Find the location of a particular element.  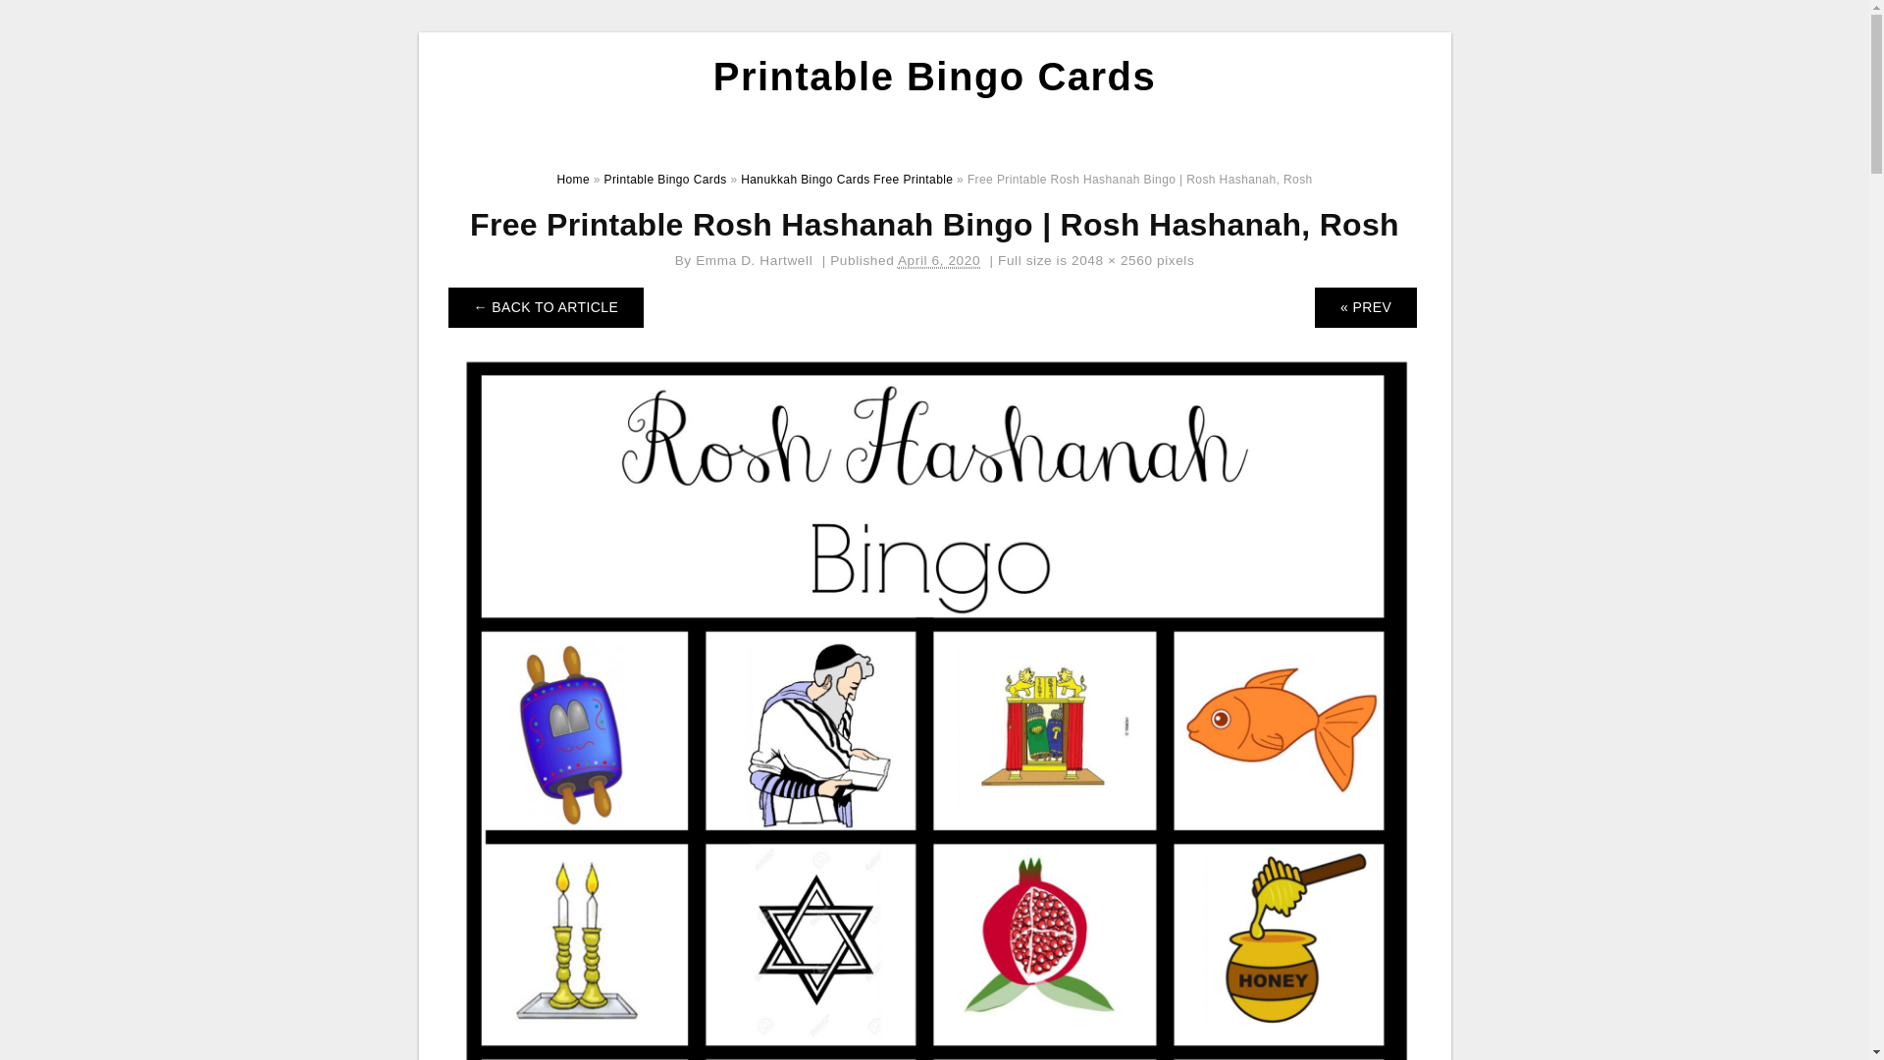

Printable Bingo Cards is located at coordinates (934, 77).